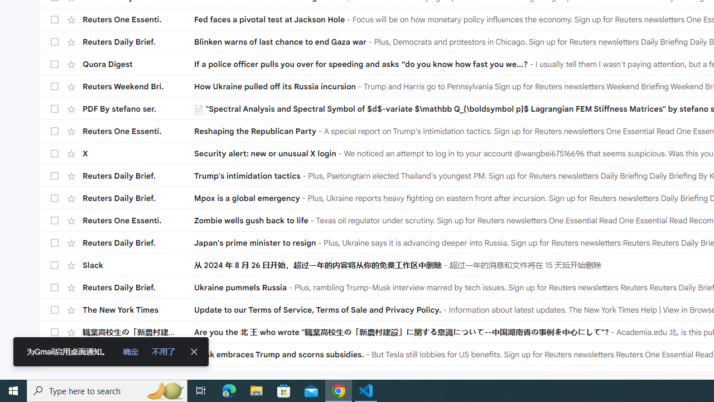 This screenshot has height=402, width=714. I want to click on Reuters Weekend Bri., so click(138, 86).